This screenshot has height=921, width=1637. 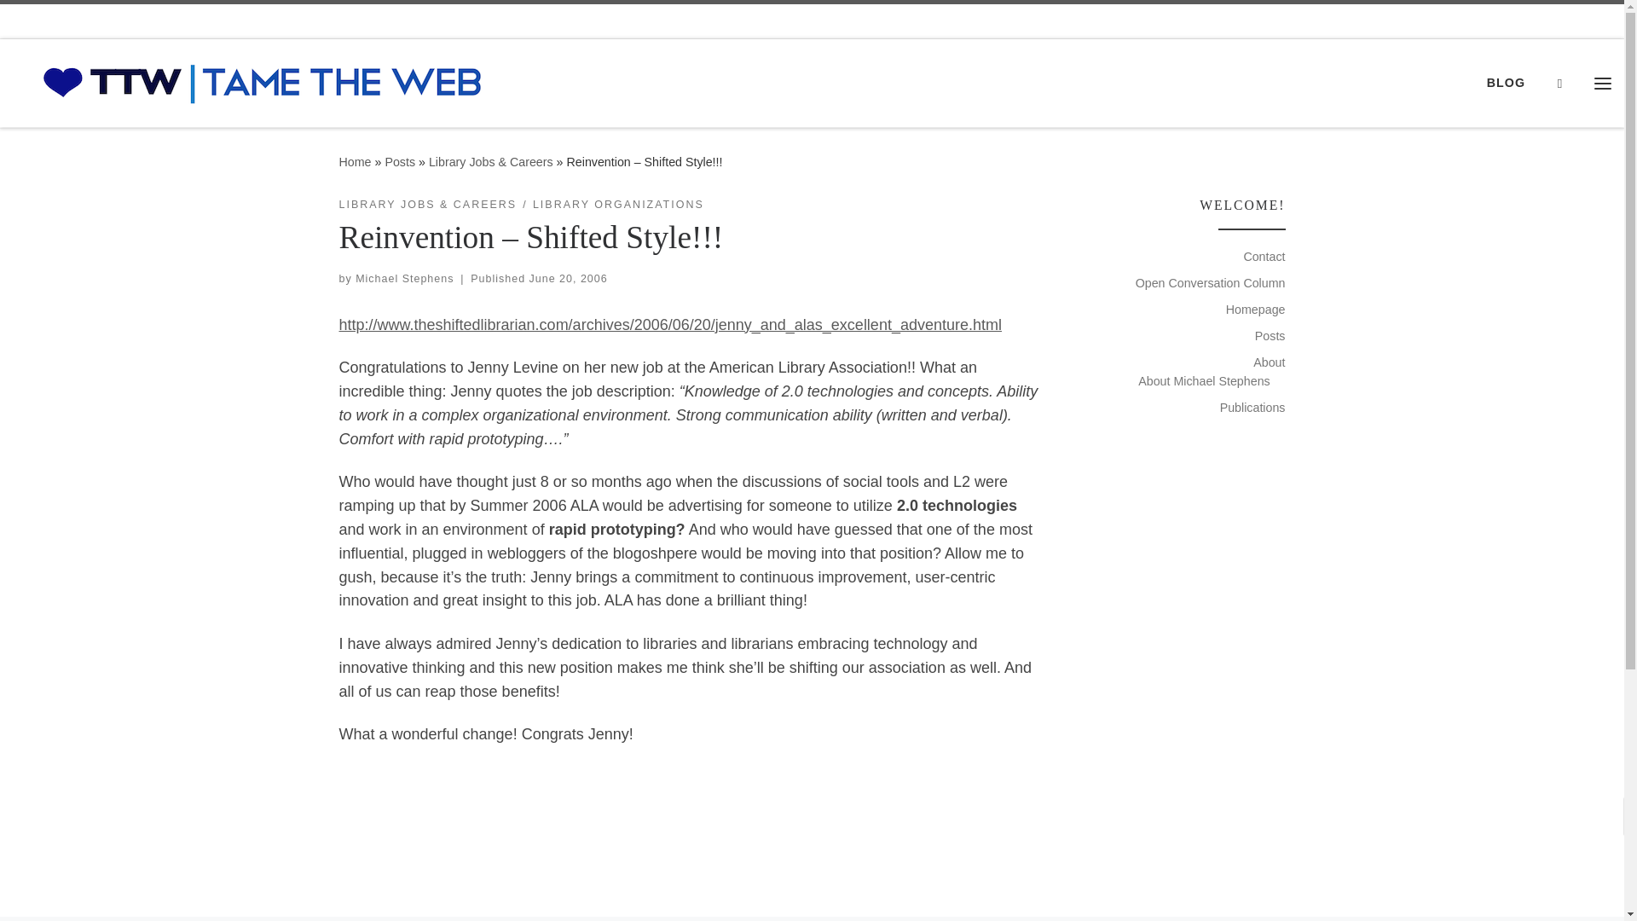 I want to click on About Michael Stephens, so click(x=1204, y=380).